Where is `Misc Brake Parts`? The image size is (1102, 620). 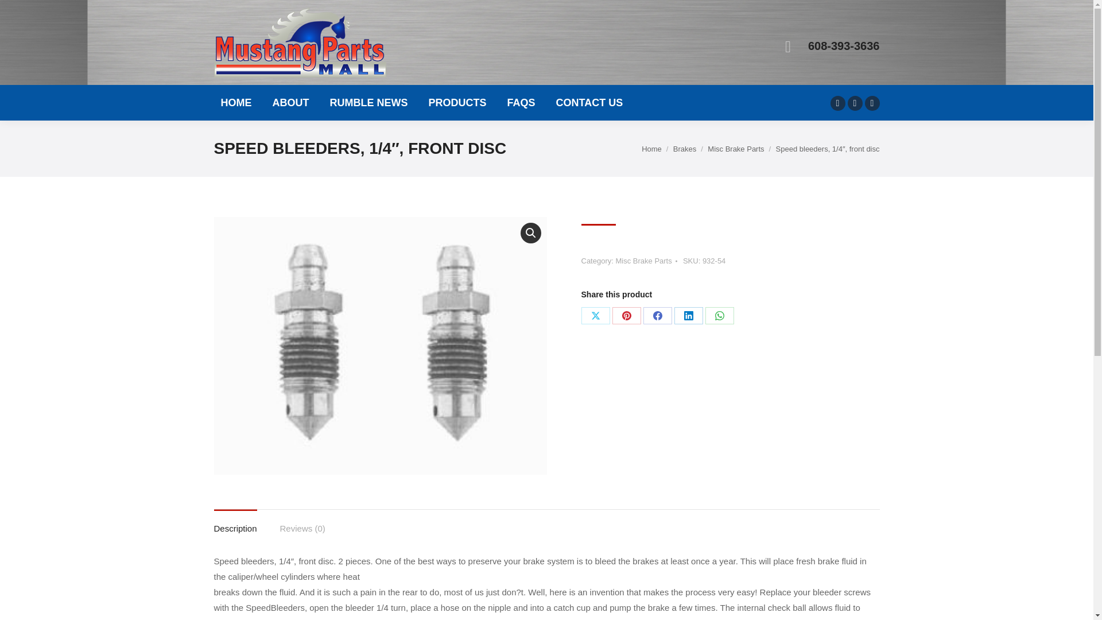 Misc Brake Parts is located at coordinates (643, 261).